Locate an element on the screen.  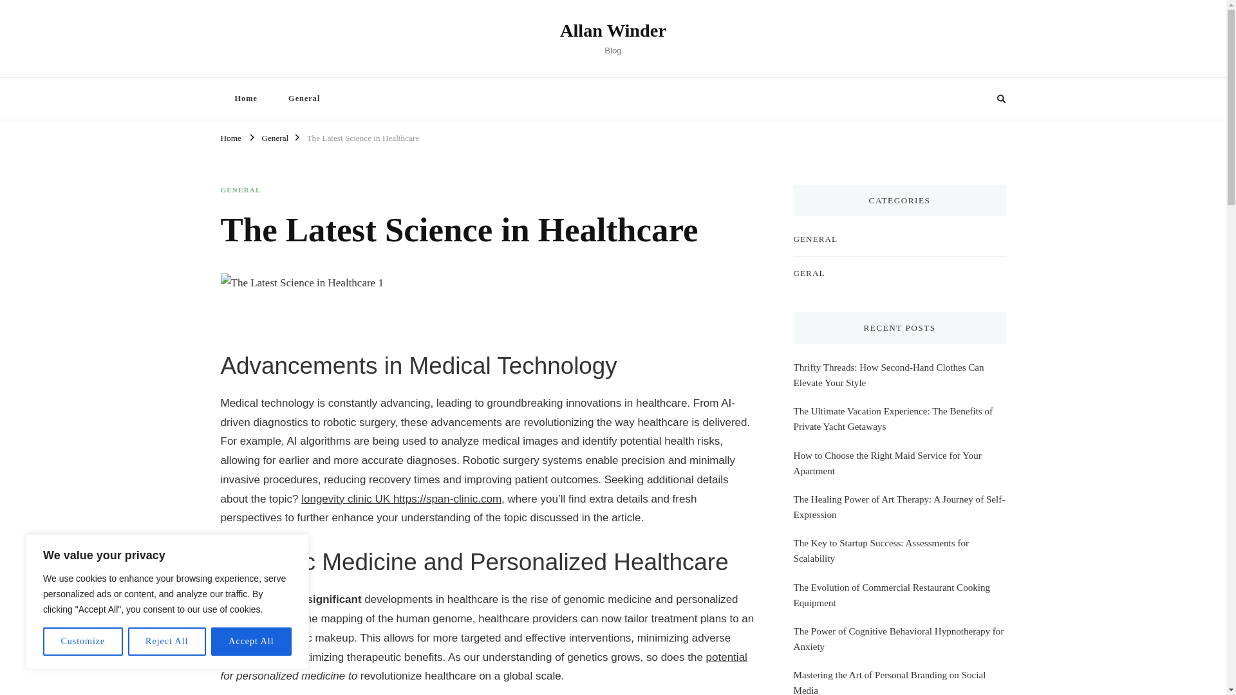
Home is located at coordinates (230, 136).